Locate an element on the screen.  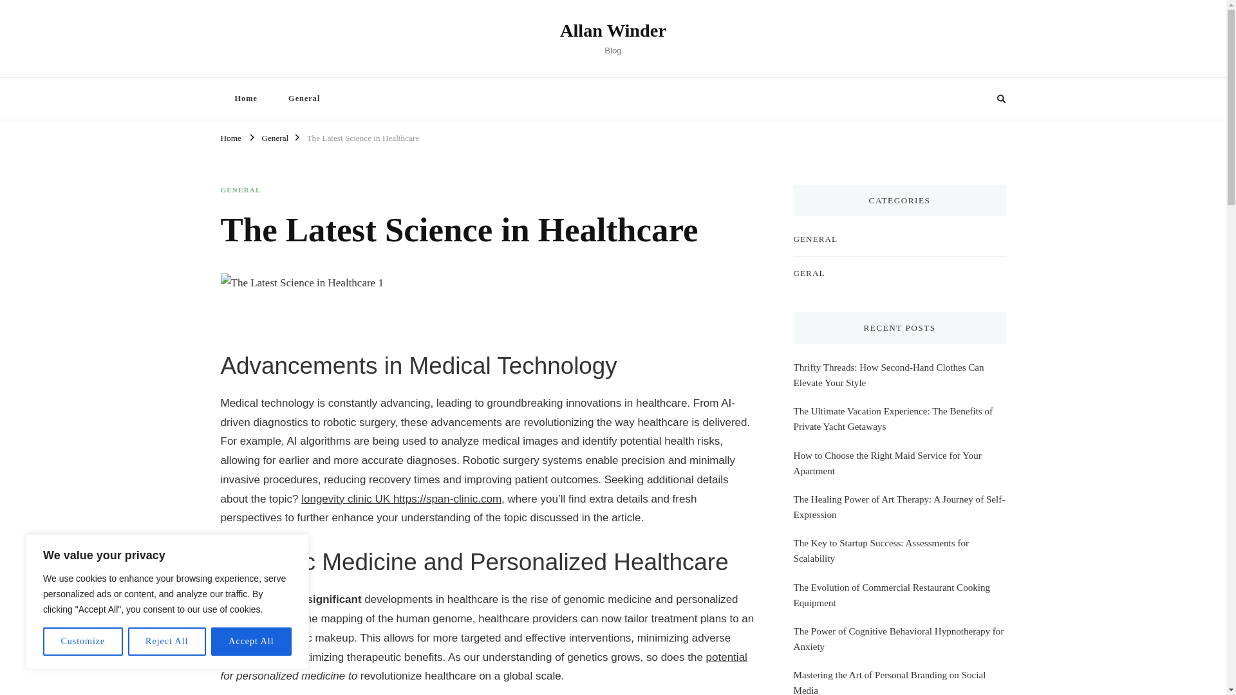
Home is located at coordinates (230, 136).